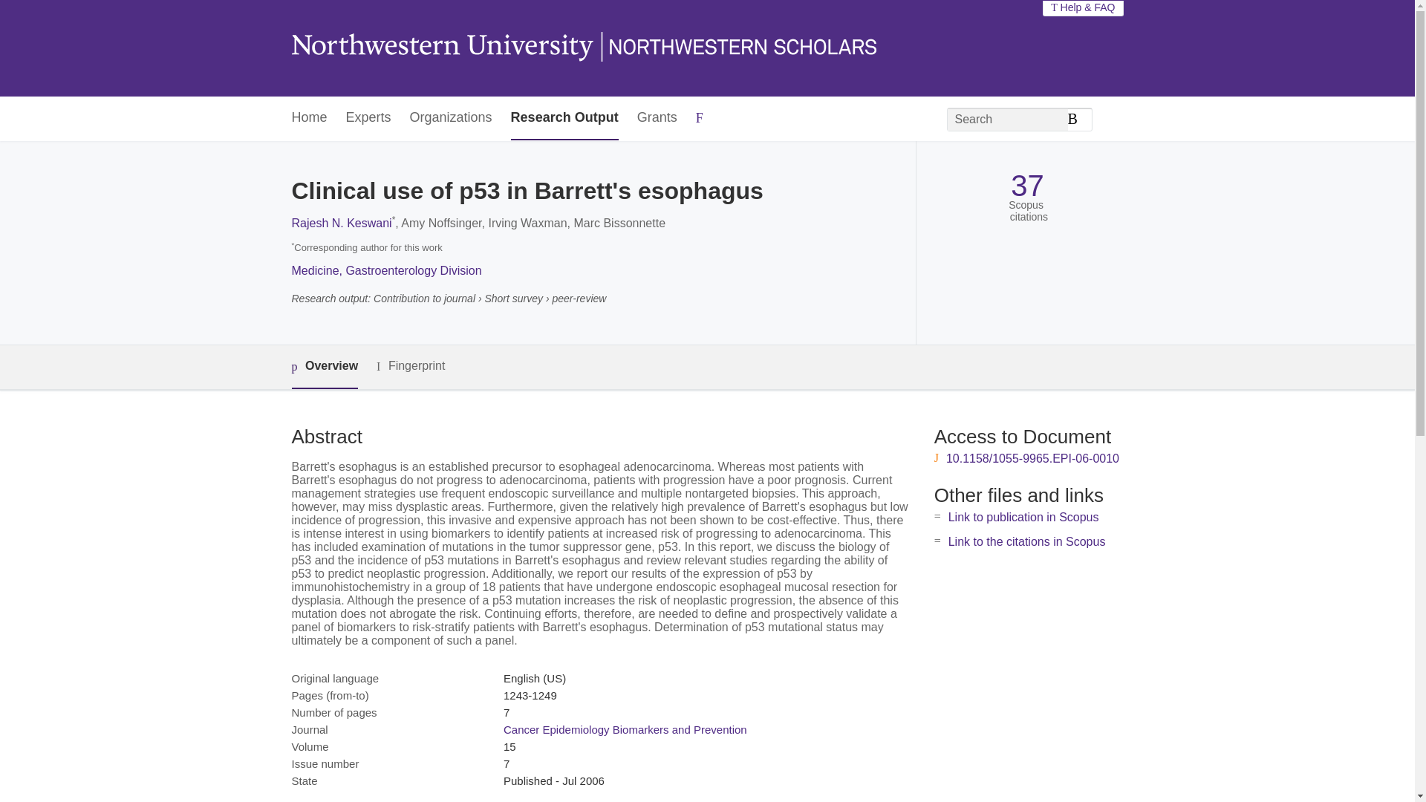 This screenshot has width=1426, height=802. What do you see at coordinates (564, 118) in the screenshot?
I see `Research Output` at bounding box center [564, 118].